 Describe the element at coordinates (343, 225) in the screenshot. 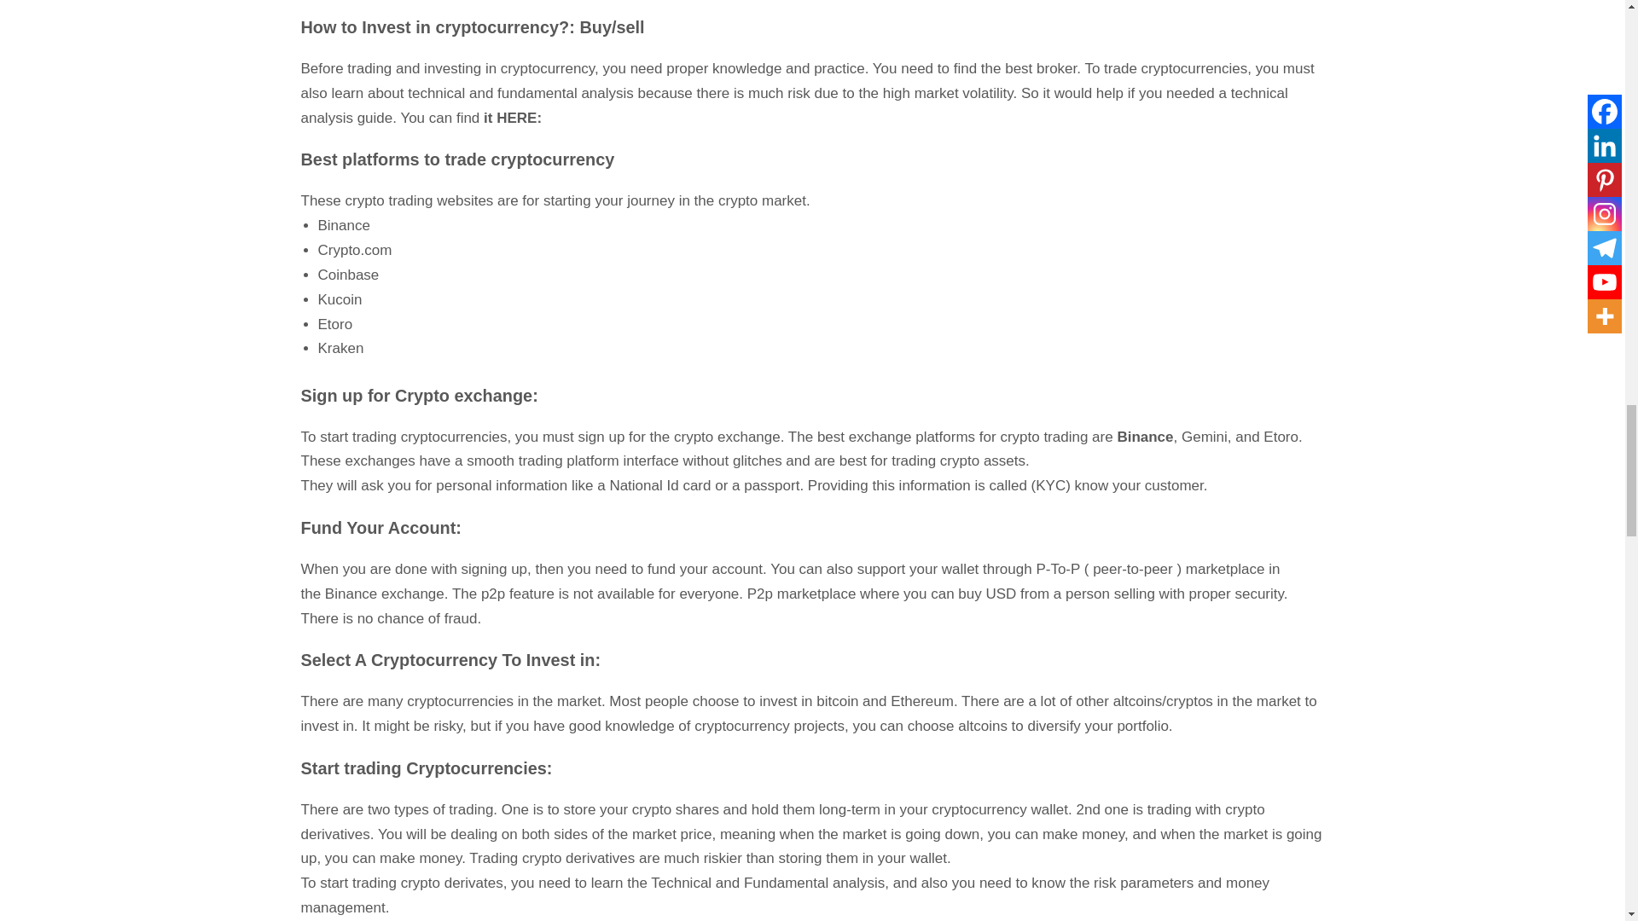

I see `Binance` at that location.